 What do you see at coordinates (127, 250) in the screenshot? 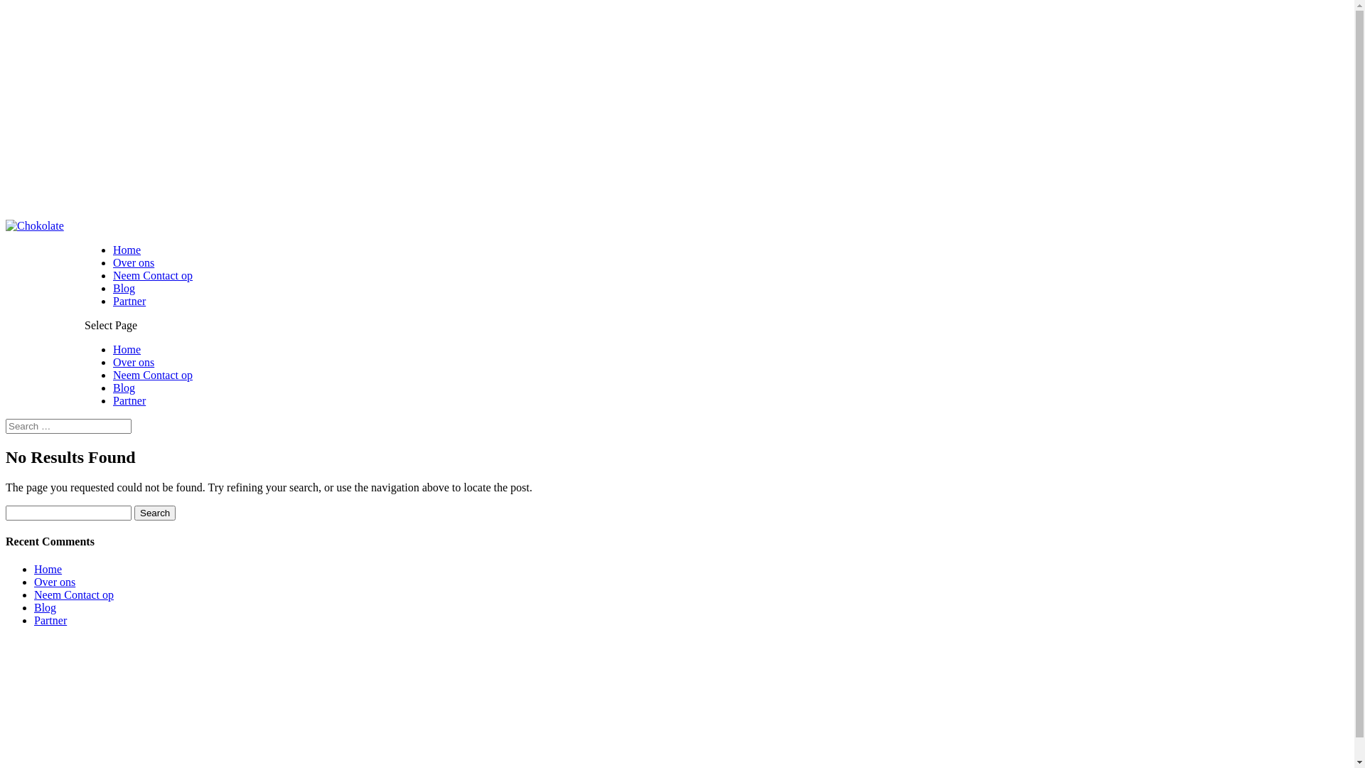
I see `Home` at bounding box center [127, 250].